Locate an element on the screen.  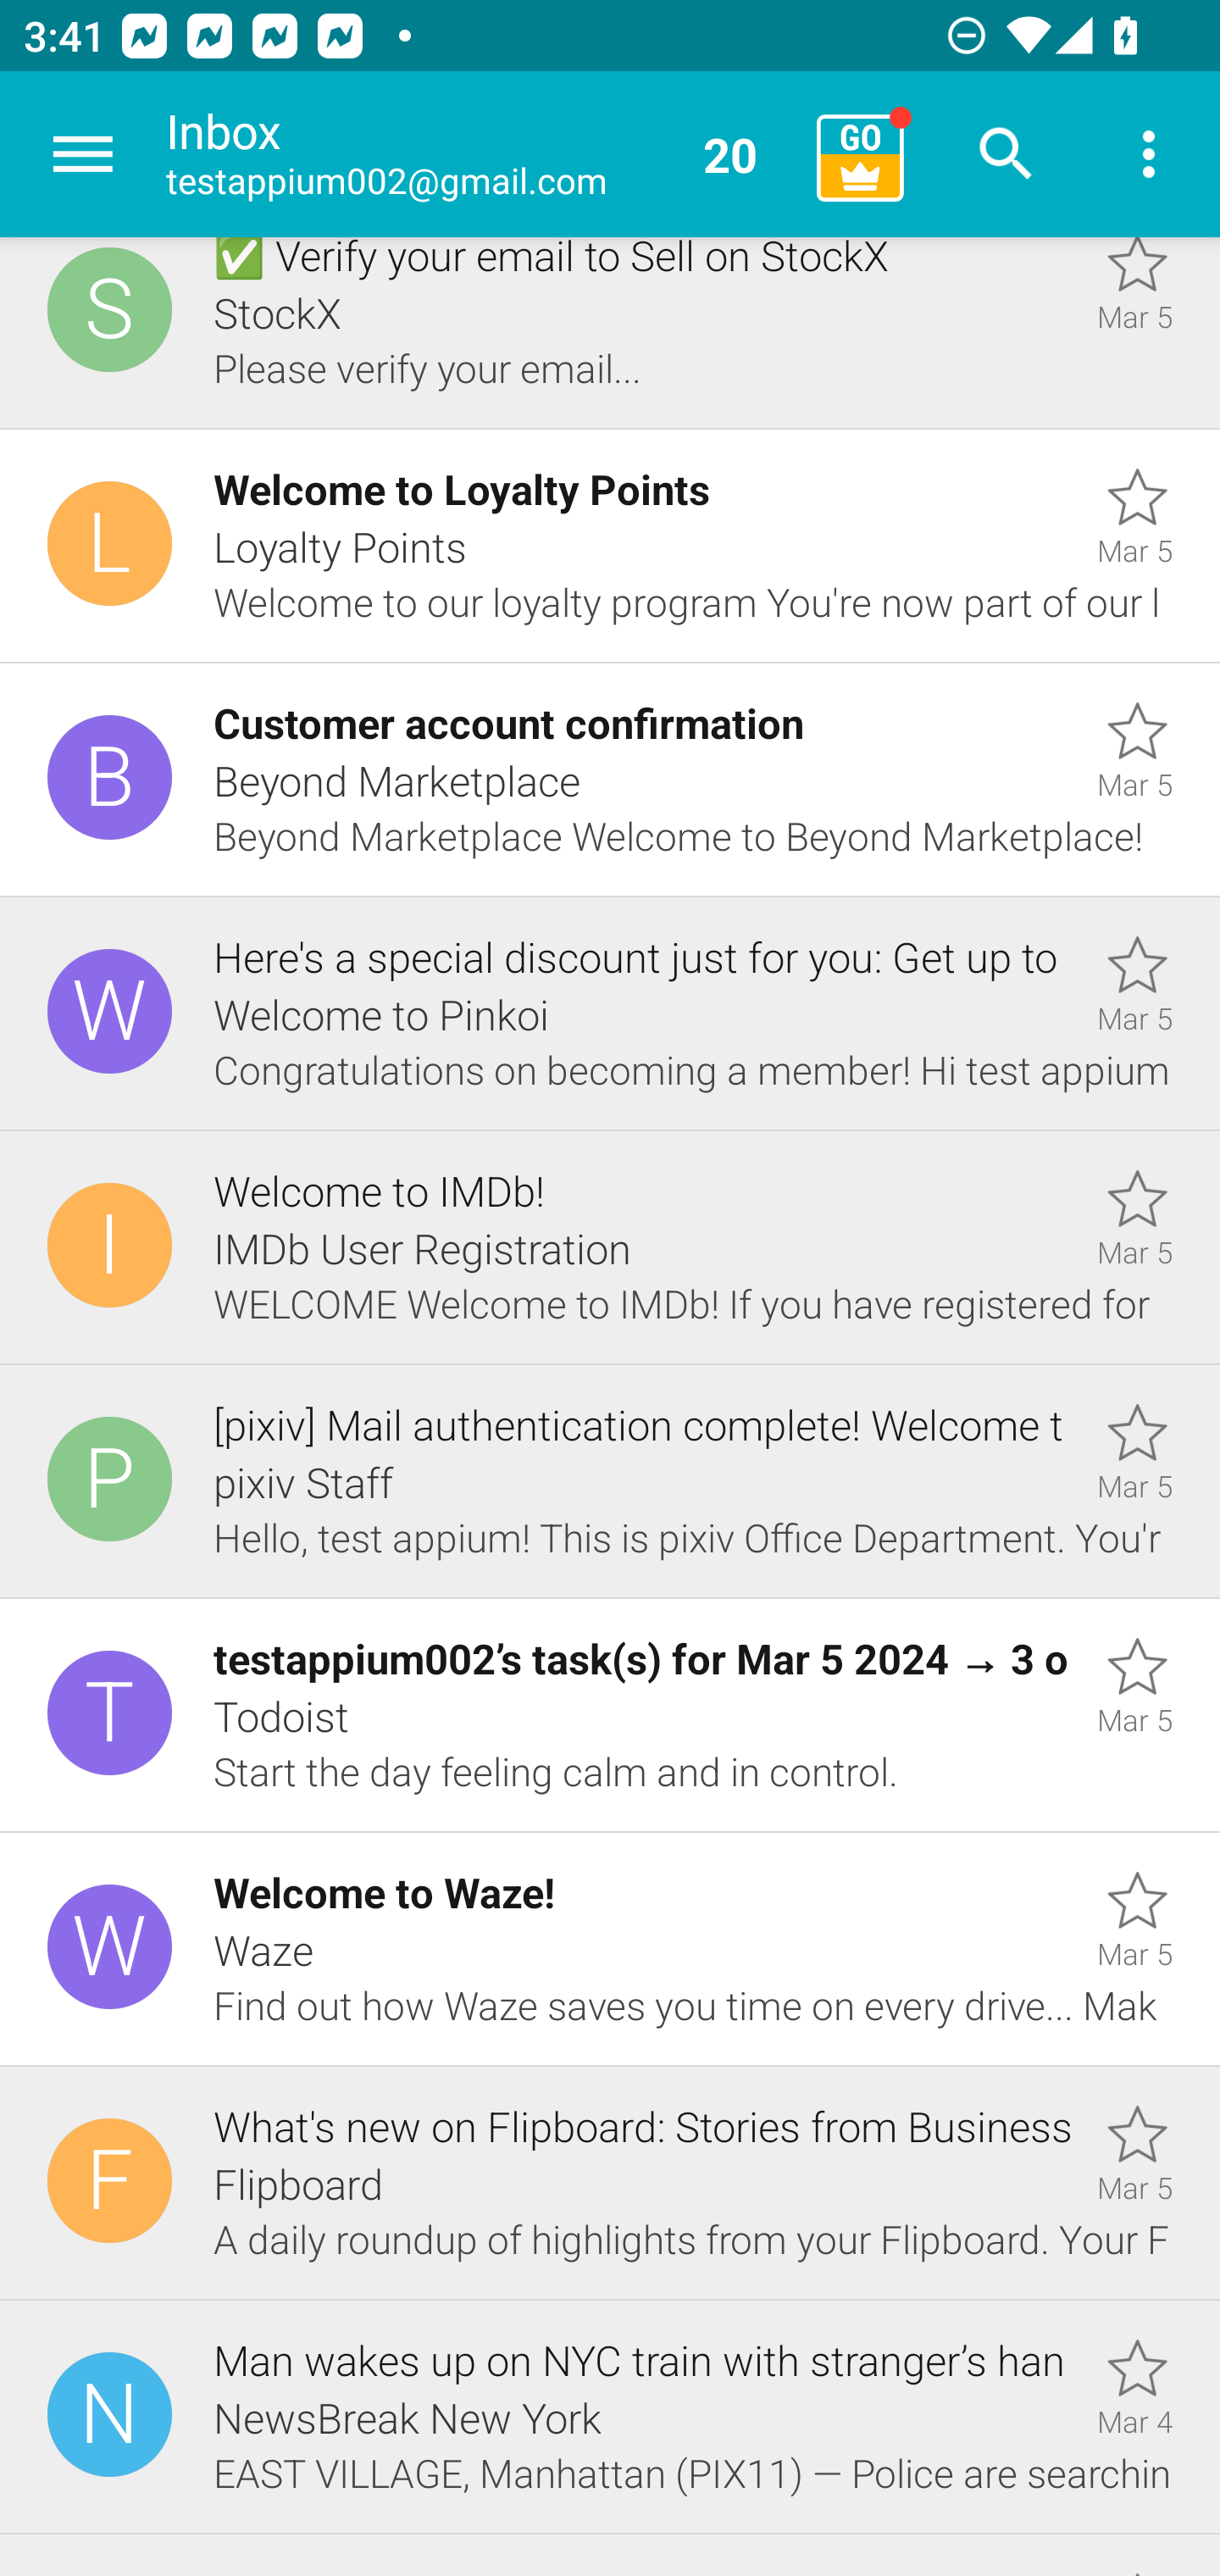
Navigate up is located at coordinates (83, 154).